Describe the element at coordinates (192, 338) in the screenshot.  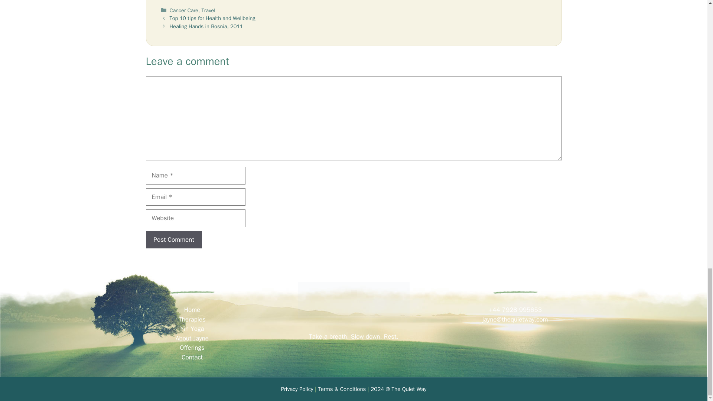
I see `About Jayne` at that location.